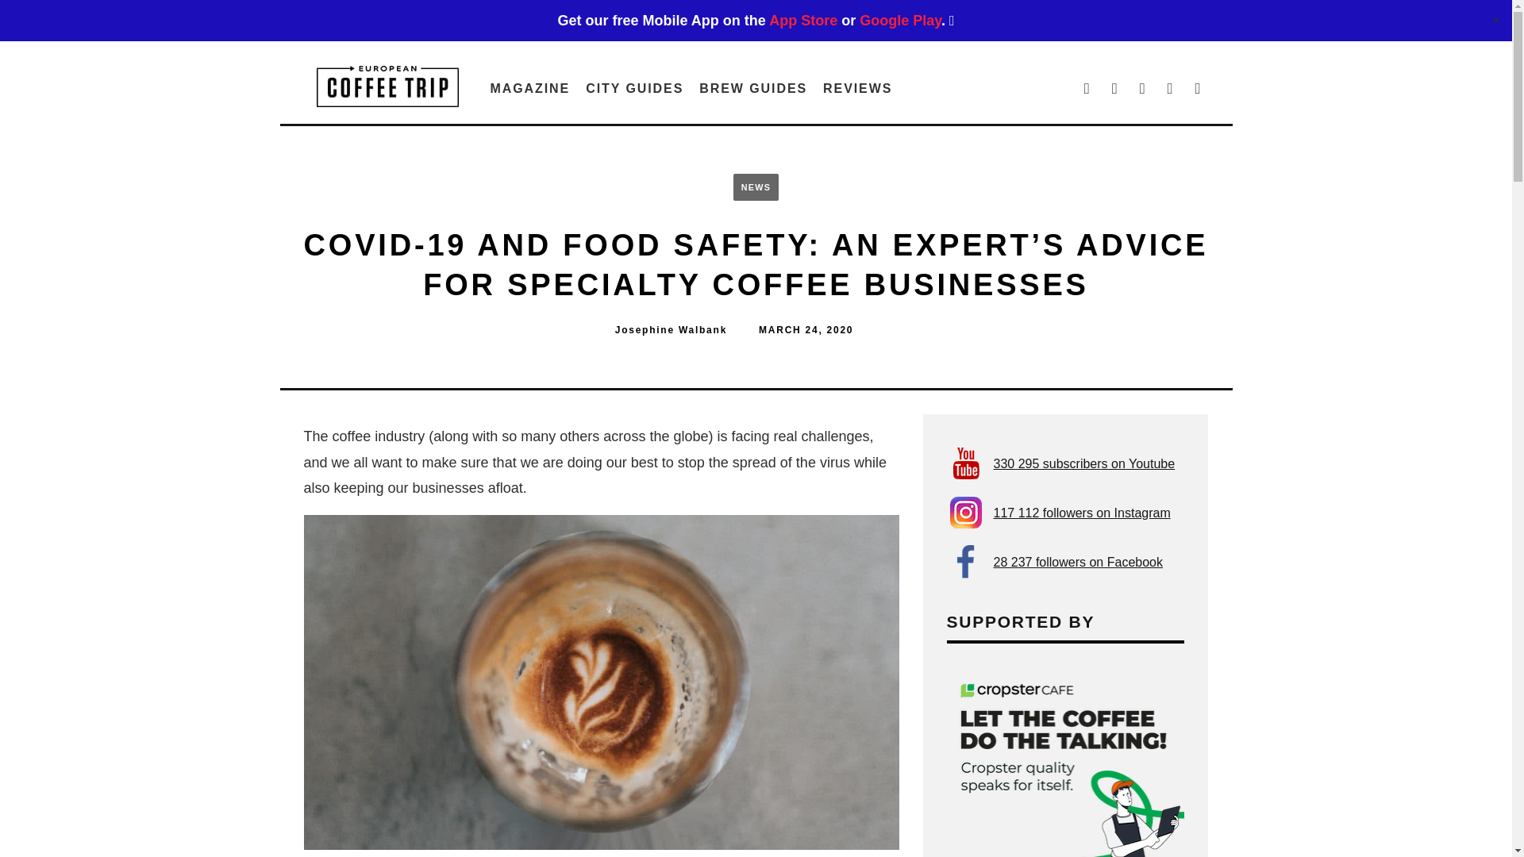  What do you see at coordinates (1084, 463) in the screenshot?
I see `330 295 subscribers on Youtube` at bounding box center [1084, 463].